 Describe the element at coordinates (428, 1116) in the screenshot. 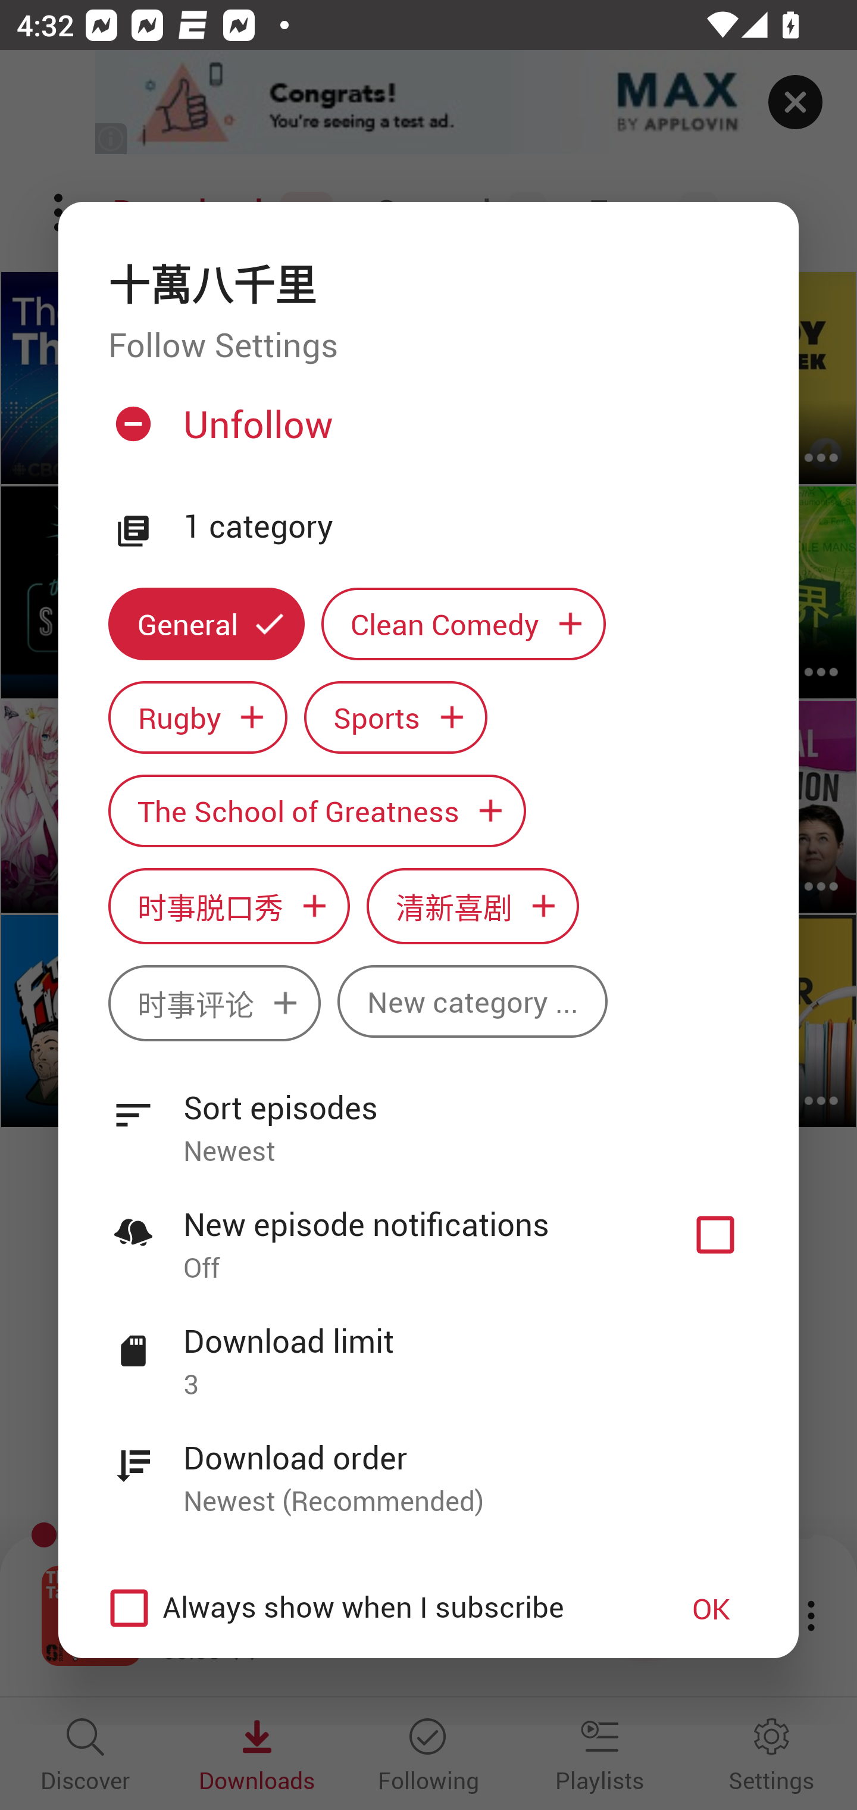

I see `Sort episodes Newest` at that location.